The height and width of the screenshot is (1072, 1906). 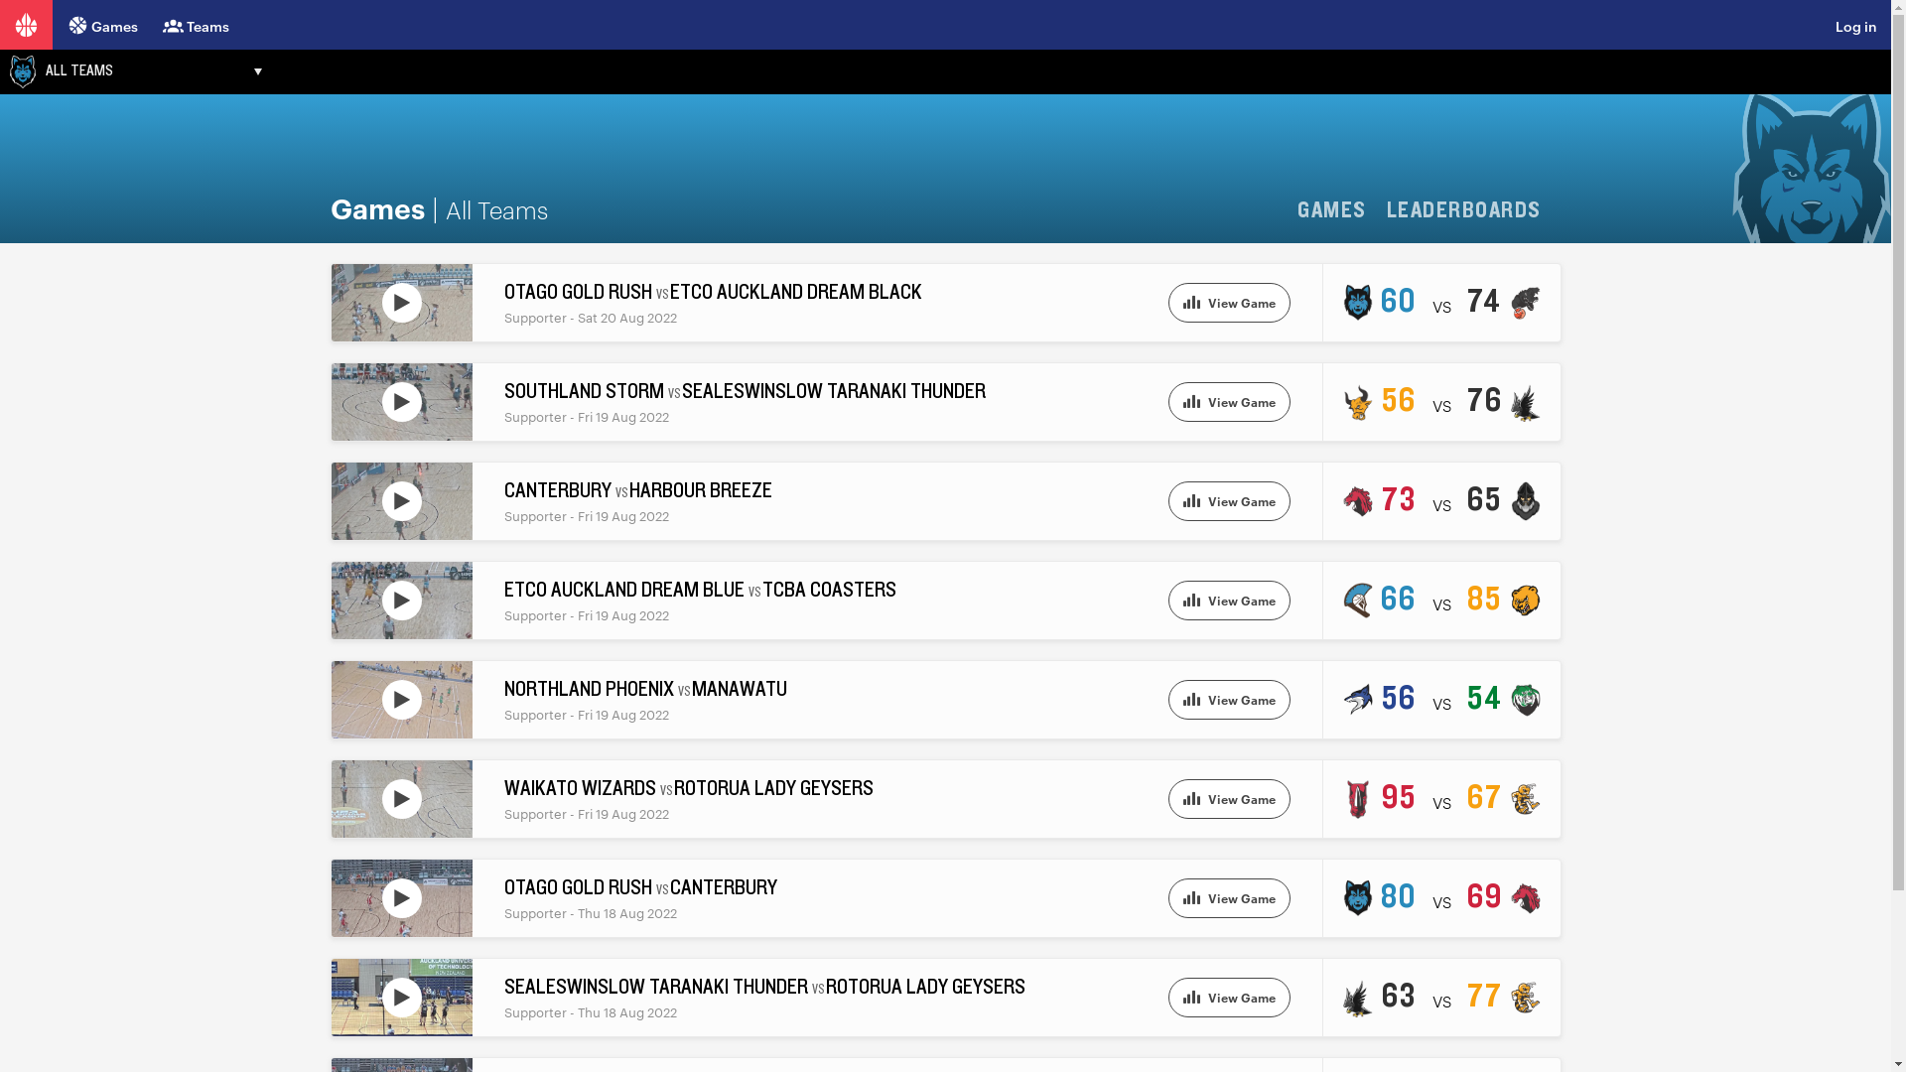 What do you see at coordinates (1339, 210) in the screenshot?
I see `GAMES` at bounding box center [1339, 210].